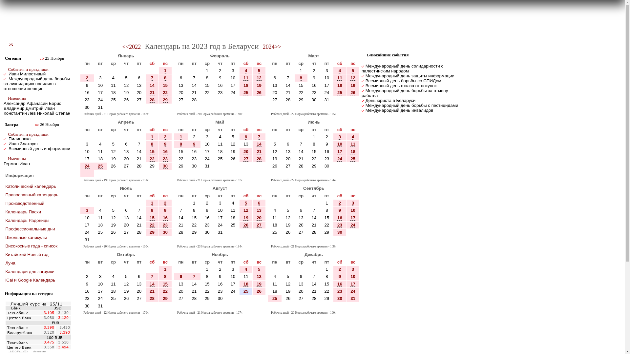 This screenshot has height=354, width=630. Describe the element at coordinates (246, 71) in the screenshot. I see `4` at that location.